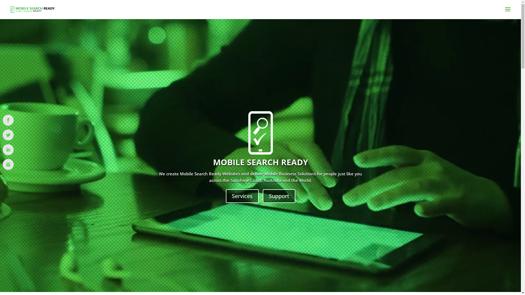  I want to click on Support, so click(279, 196).